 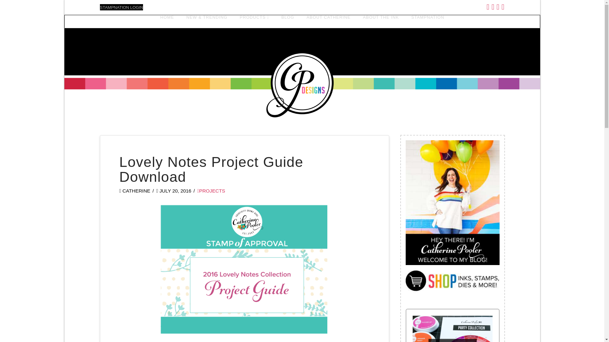 I want to click on HOME, so click(x=167, y=21).